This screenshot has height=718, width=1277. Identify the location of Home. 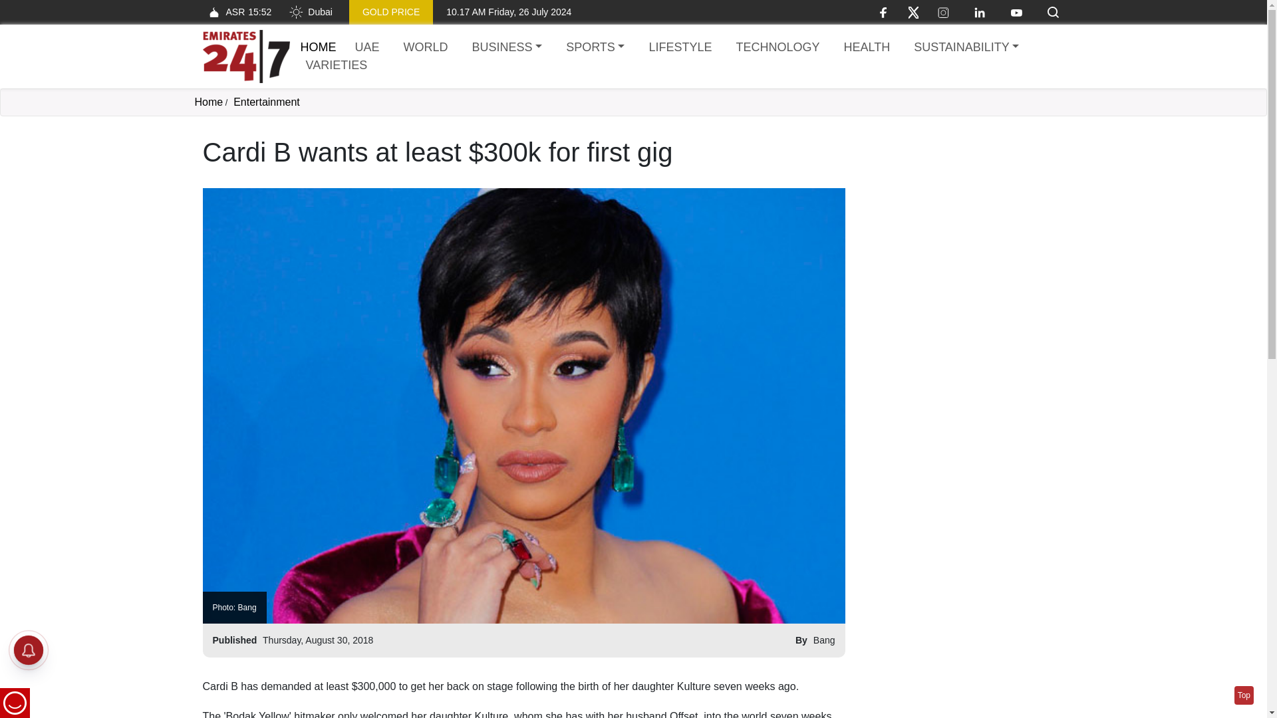
(245, 57).